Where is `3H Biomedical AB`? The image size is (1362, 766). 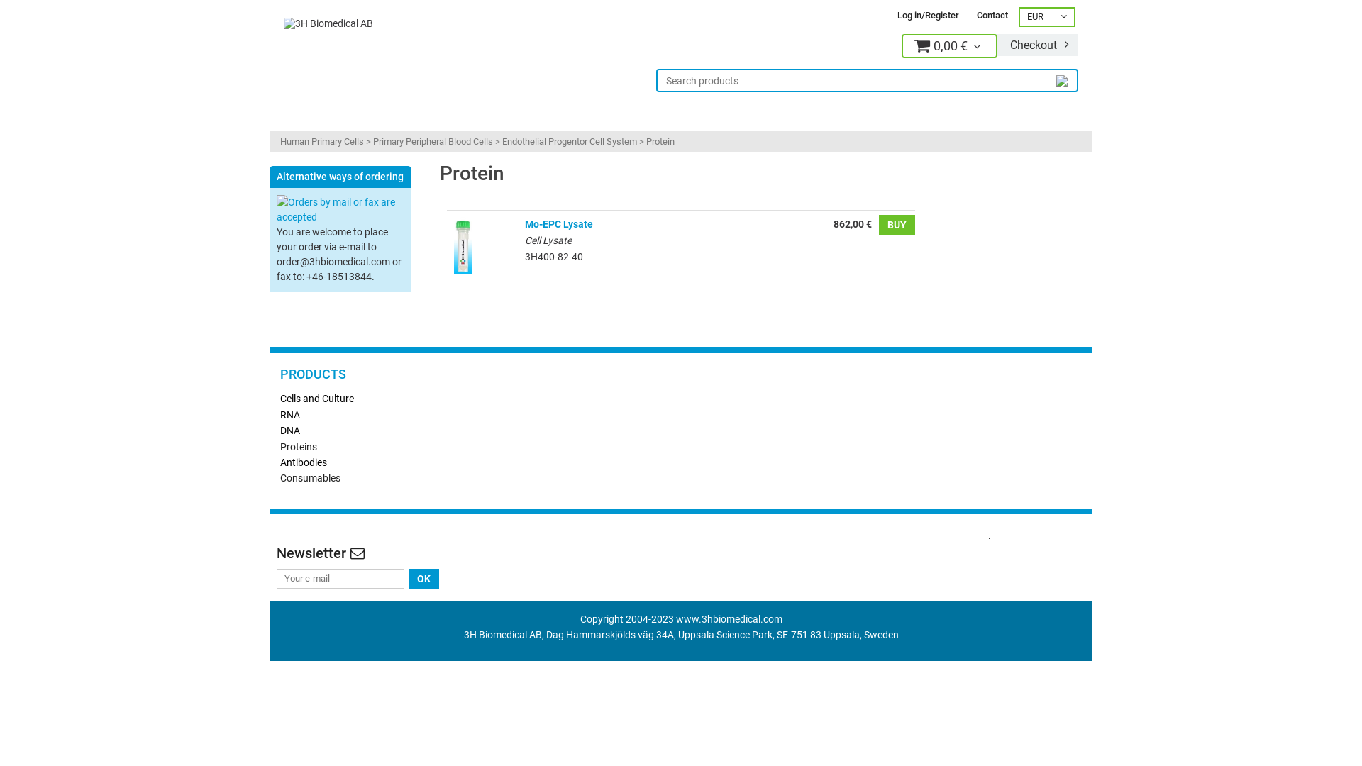
3H Biomedical AB is located at coordinates (328, 23).